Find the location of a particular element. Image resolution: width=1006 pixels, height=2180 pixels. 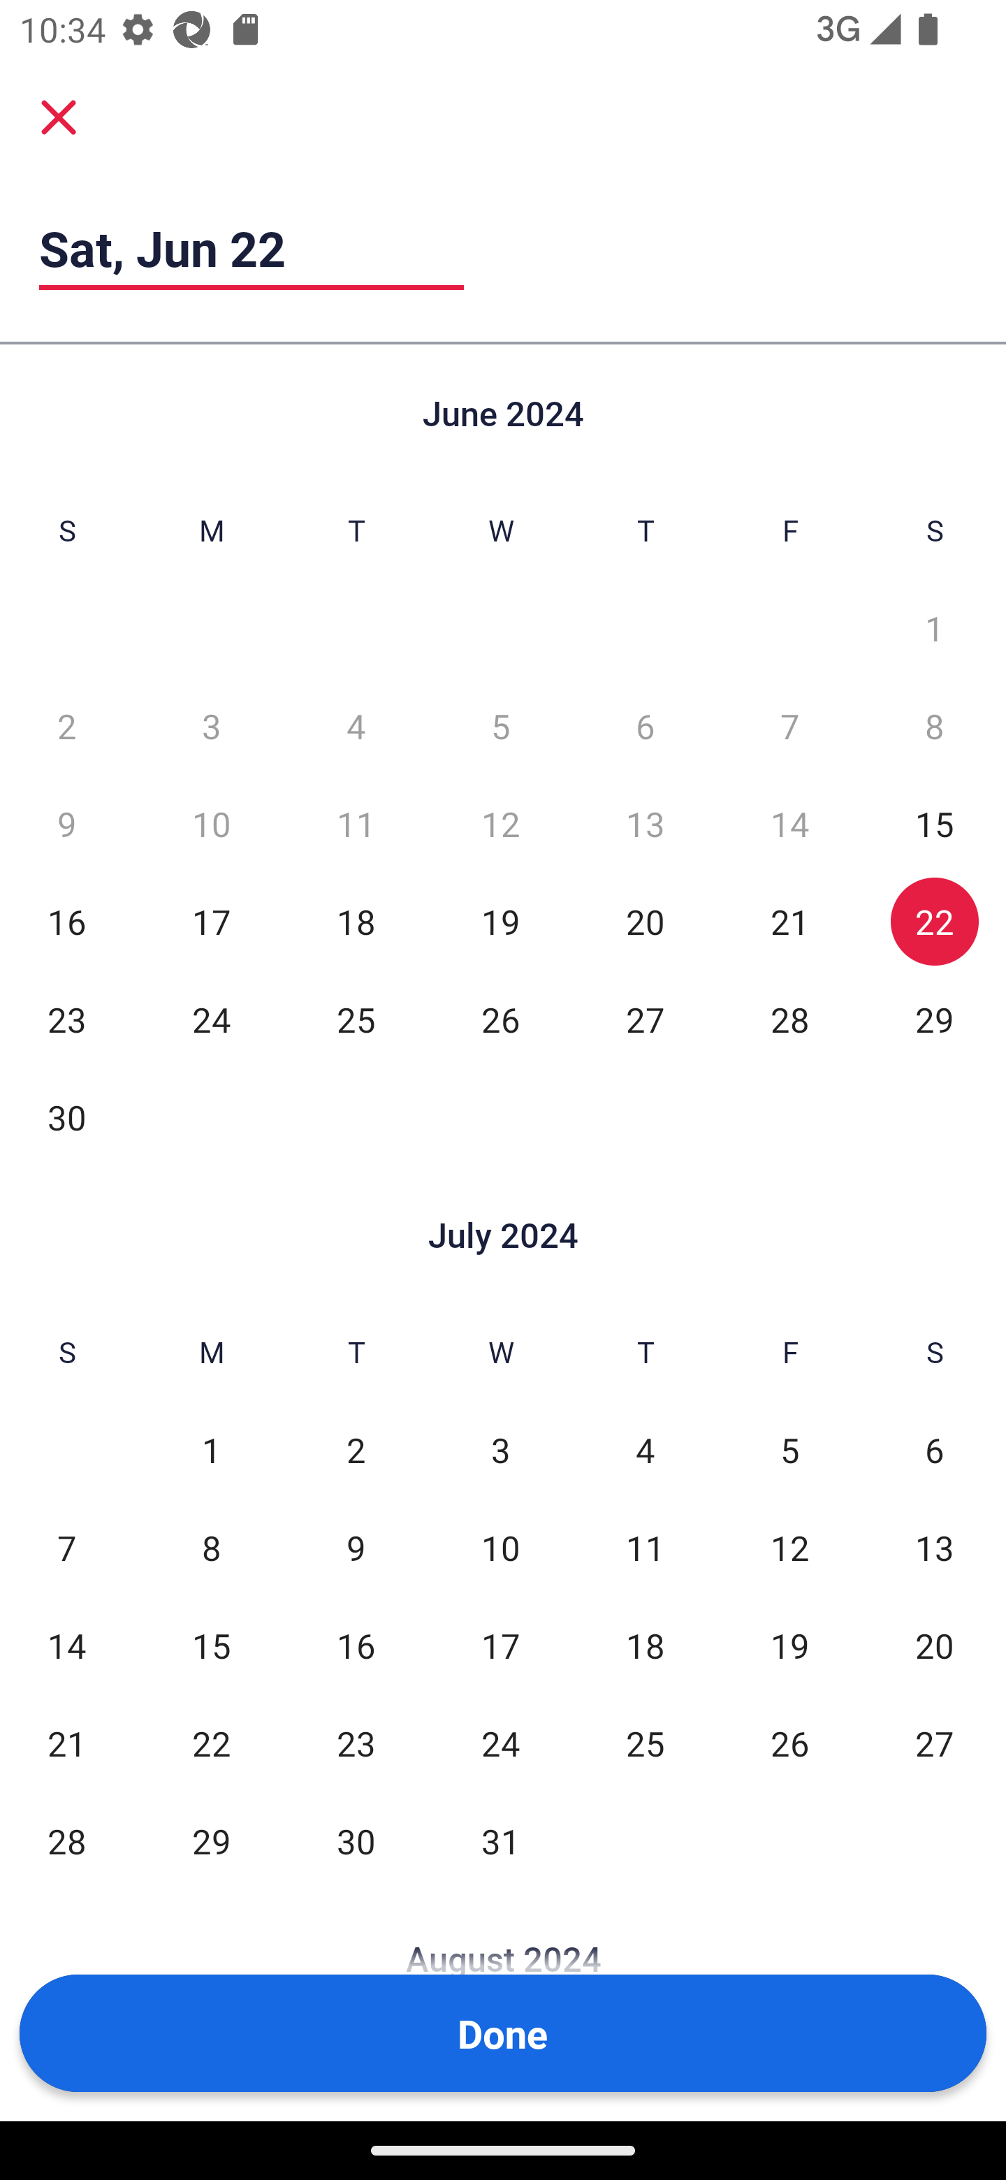

29 Mon, Jul 29, Not Selected is located at coordinates (211, 1840).